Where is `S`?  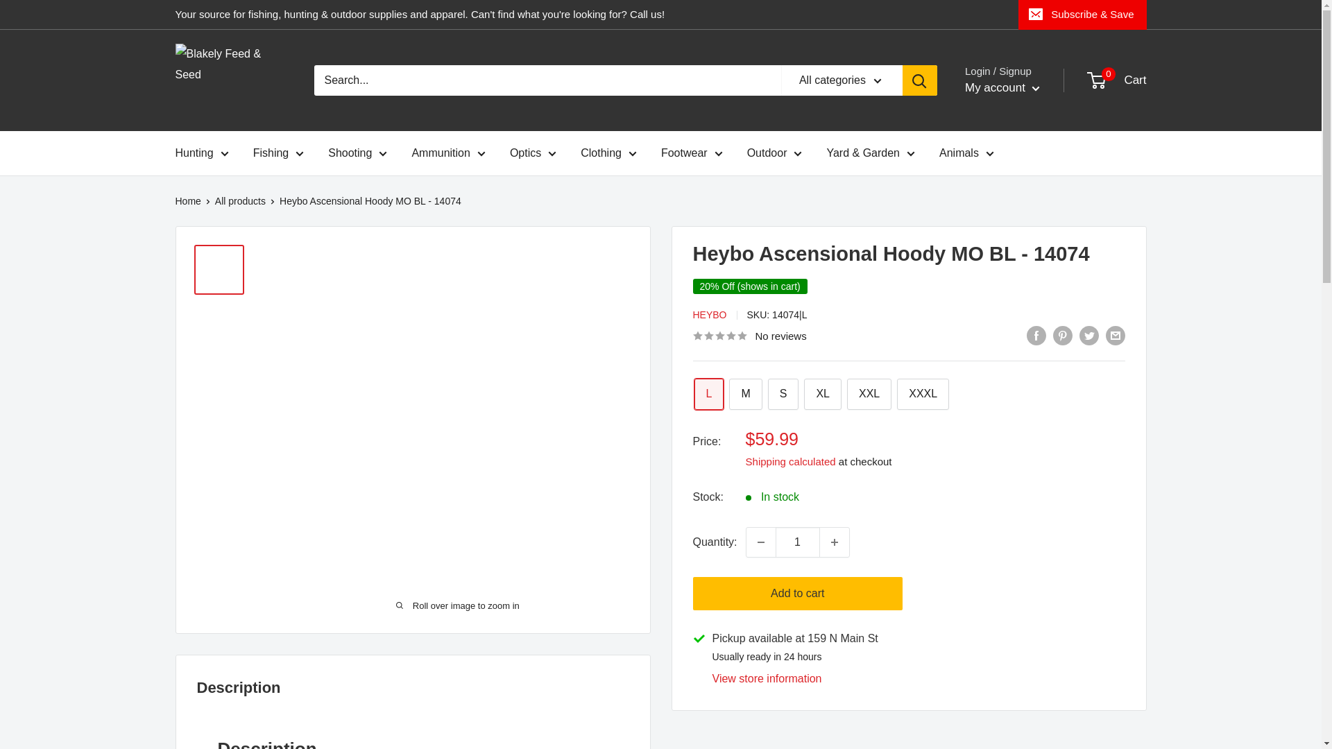 S is located at coordinates (784, 394).